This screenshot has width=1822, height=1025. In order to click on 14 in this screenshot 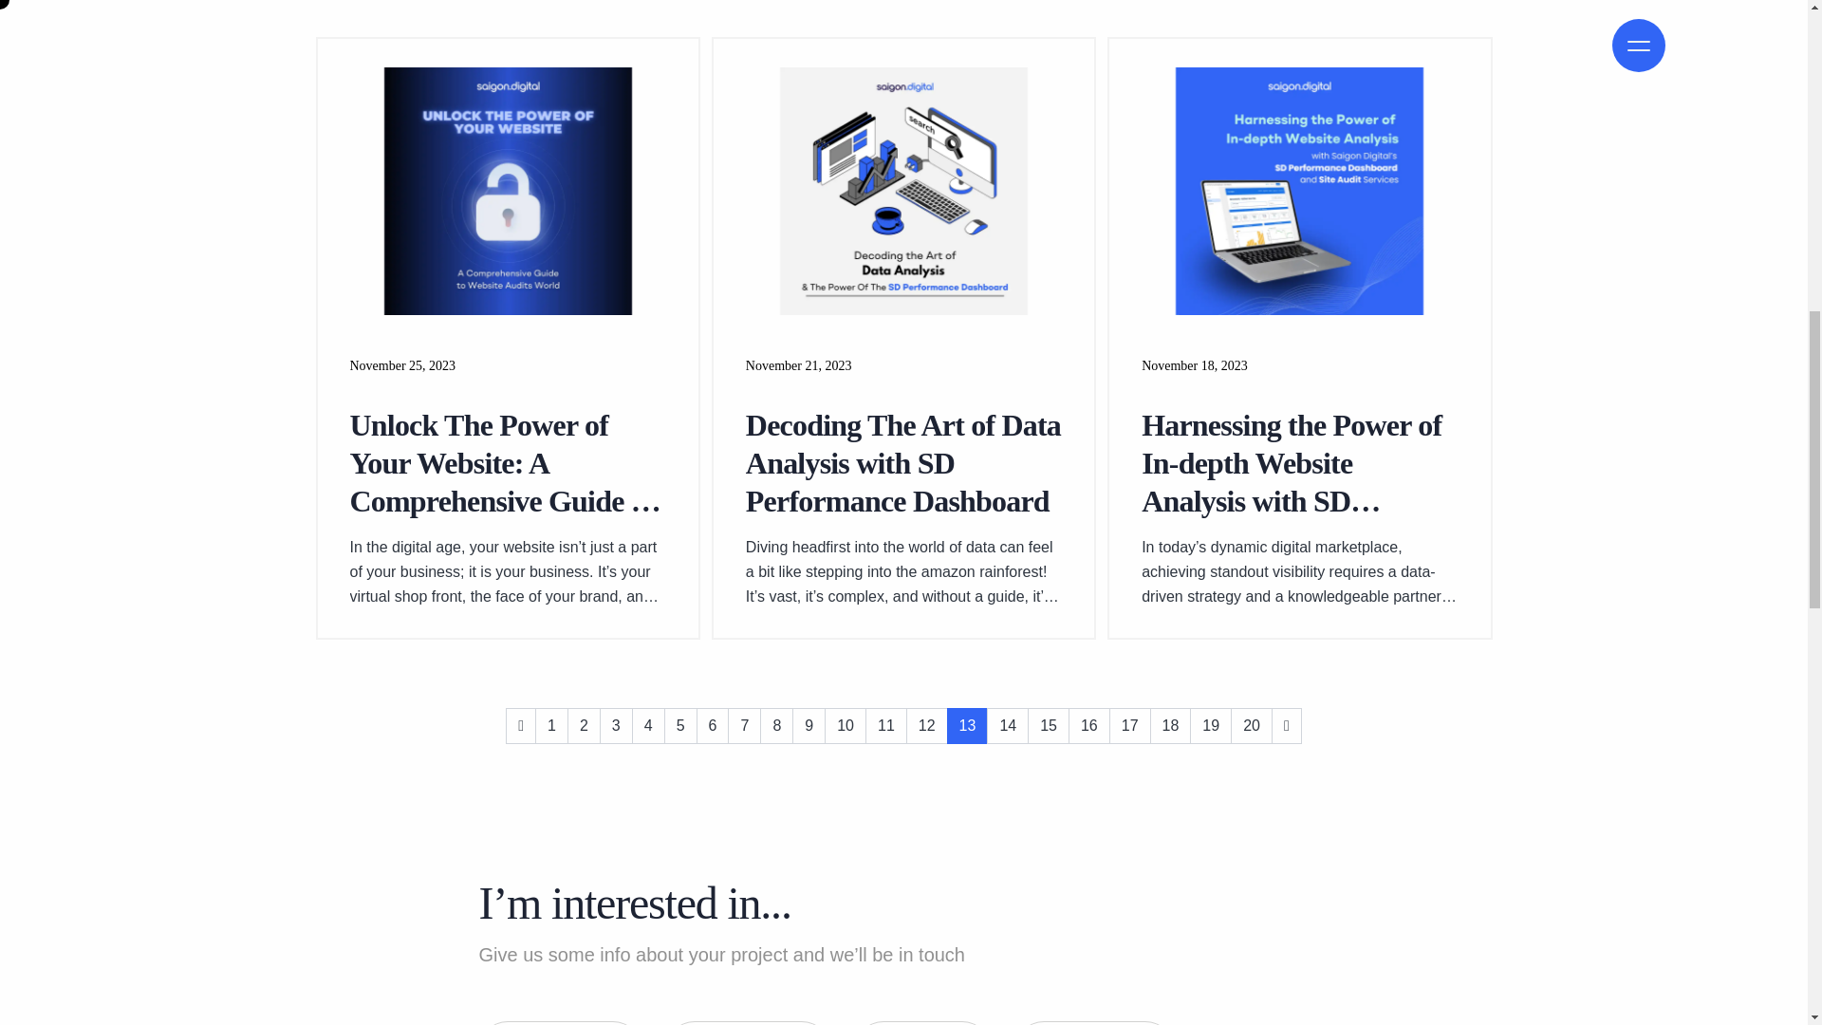, I will do `click(1008, 726)`.